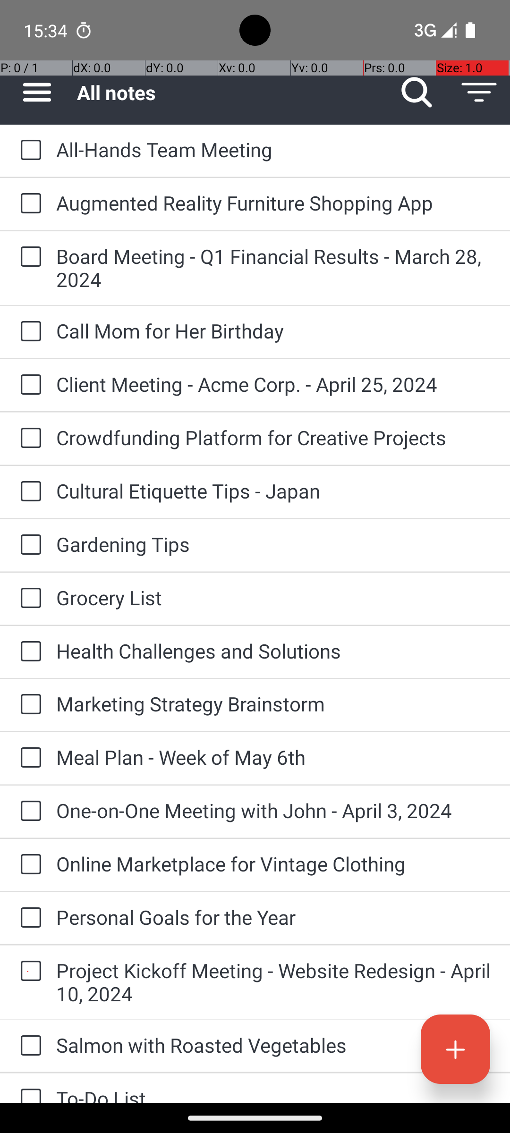 The image size is (510, 1133). What do you see at coordinates (274, 917) in the screenshot?
I see `Personal Goals for the Year` at bounding box center [274, 917].